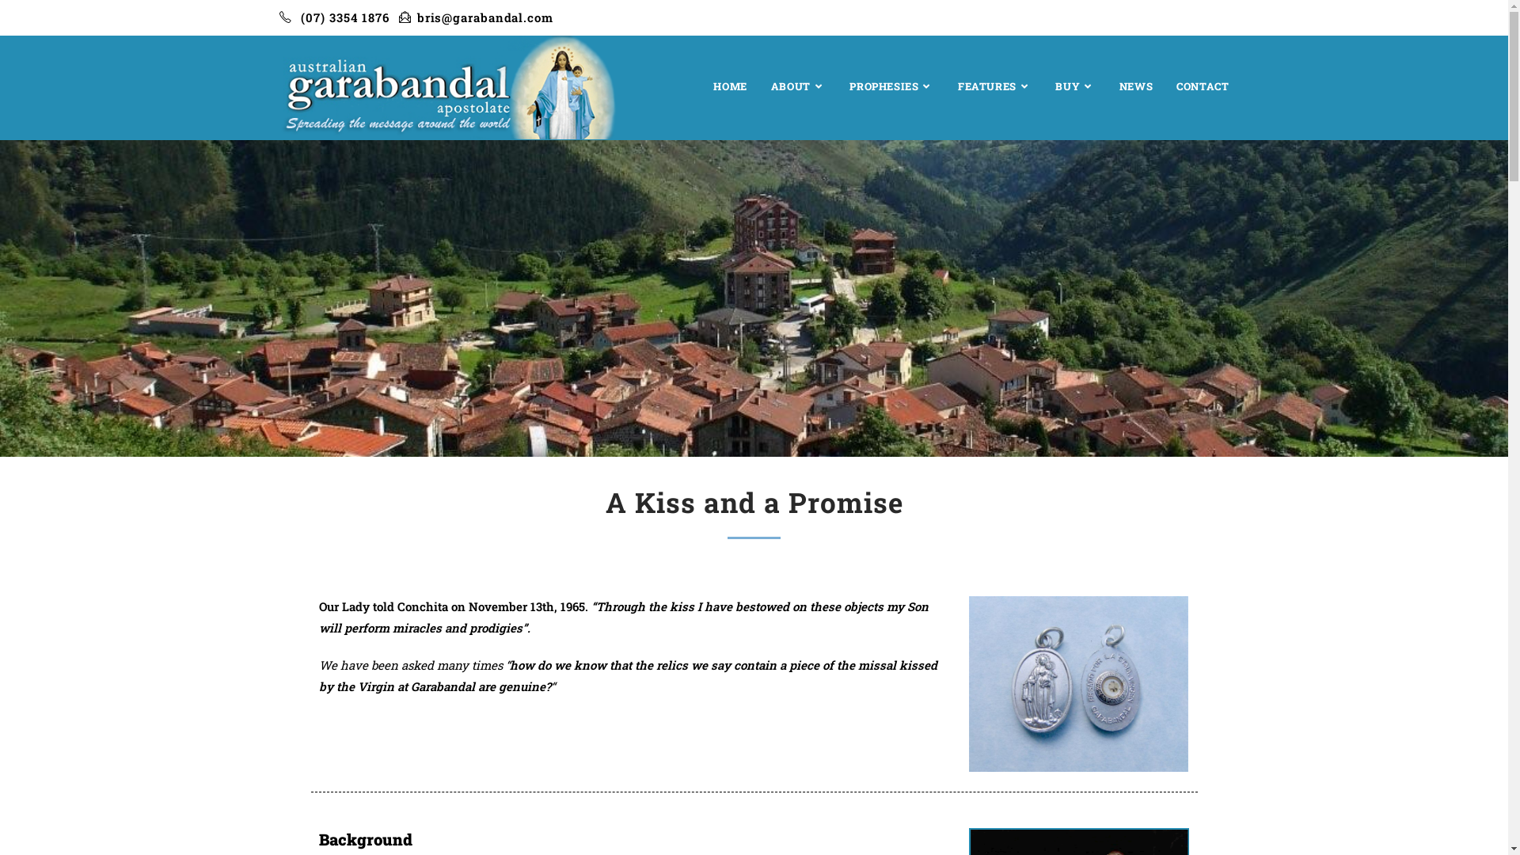 The image size is (1520, 855). What do you see at coordinates (891, 86) in the screenshot?
I see `PROPHESIES` at bounding box center [891, 86].